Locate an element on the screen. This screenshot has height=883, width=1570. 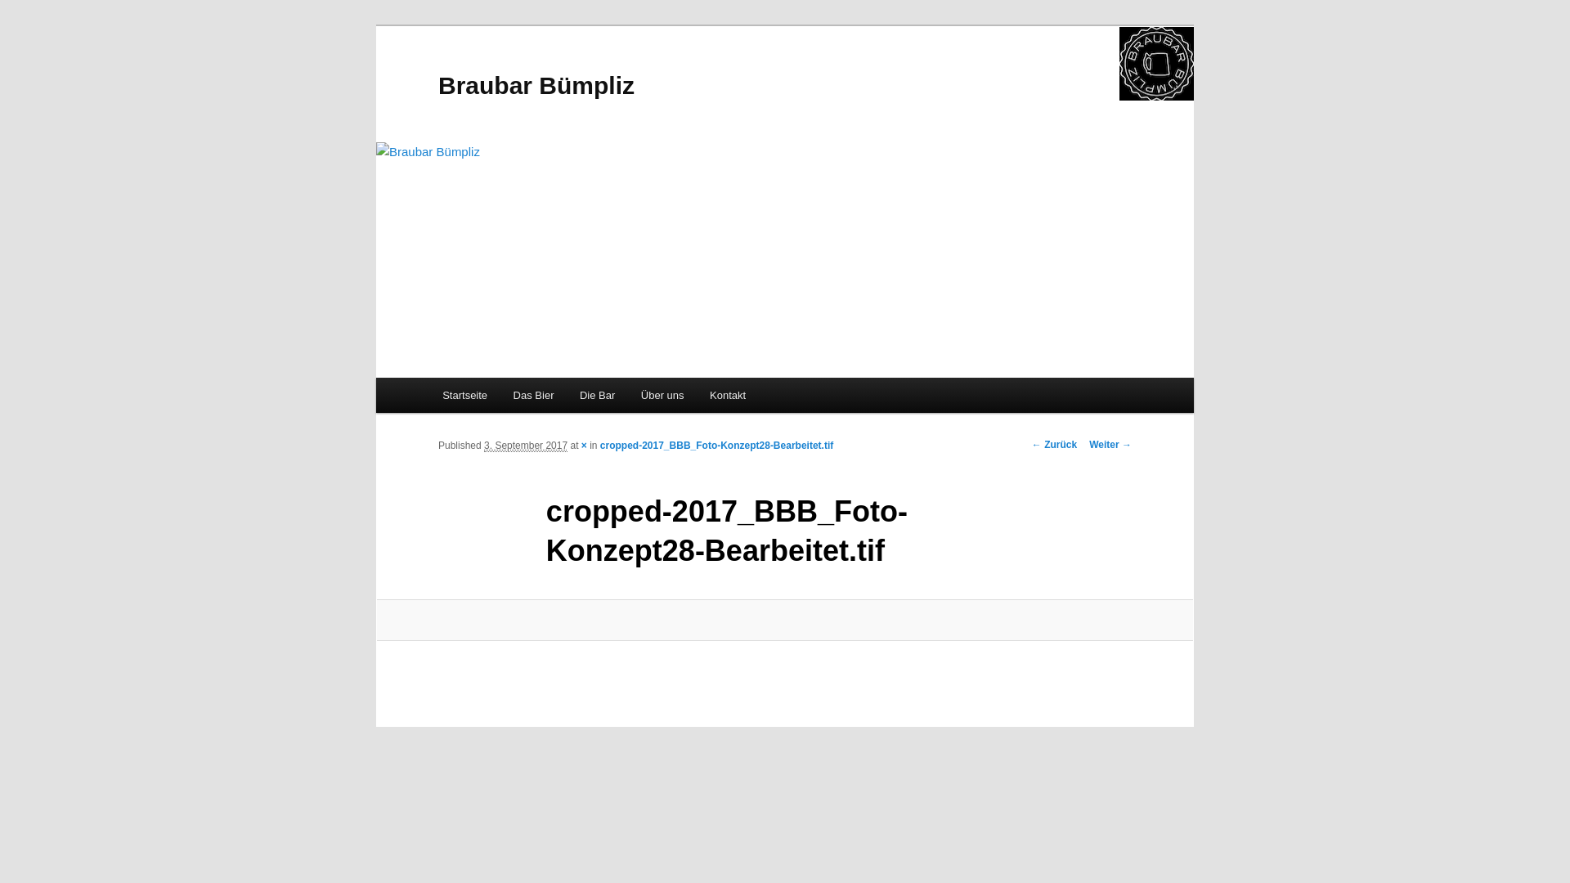
Die Bar is located at coordinates (597, 396).